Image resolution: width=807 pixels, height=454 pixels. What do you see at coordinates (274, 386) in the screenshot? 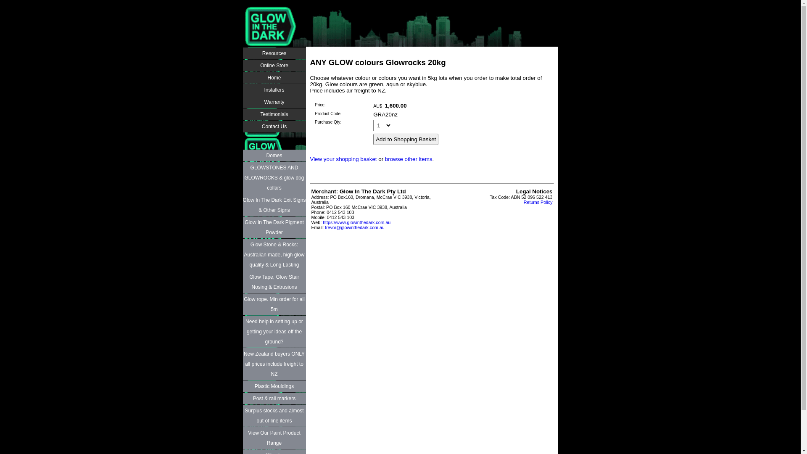
I see `Plastic Mouldings` at bounding box center [274, 386].